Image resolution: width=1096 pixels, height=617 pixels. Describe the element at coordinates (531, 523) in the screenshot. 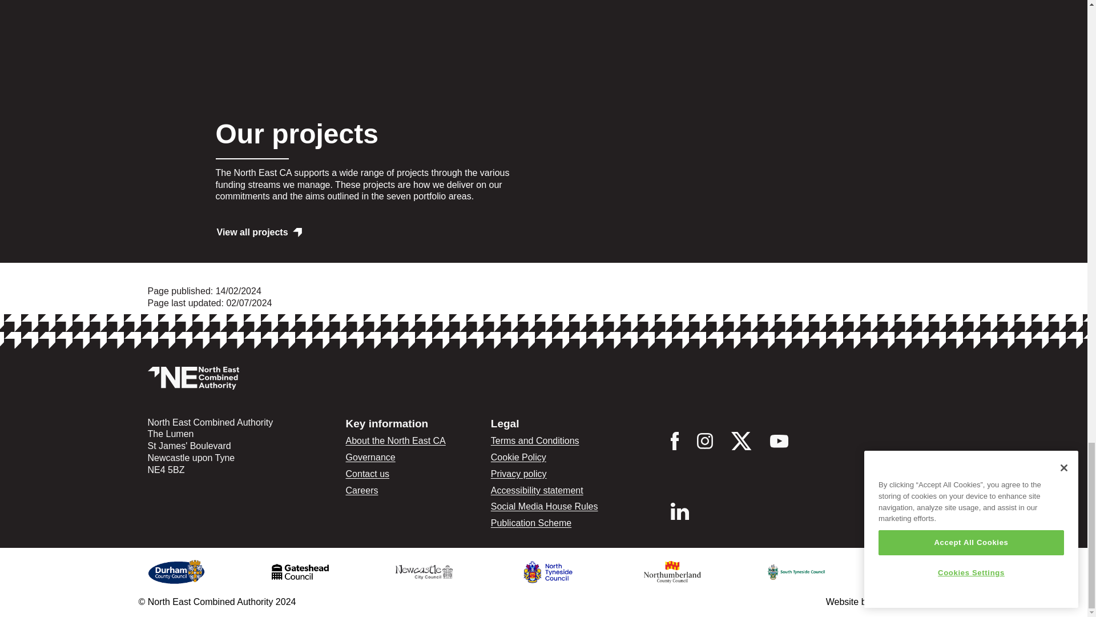

I see `Publication Scheme` at that location.